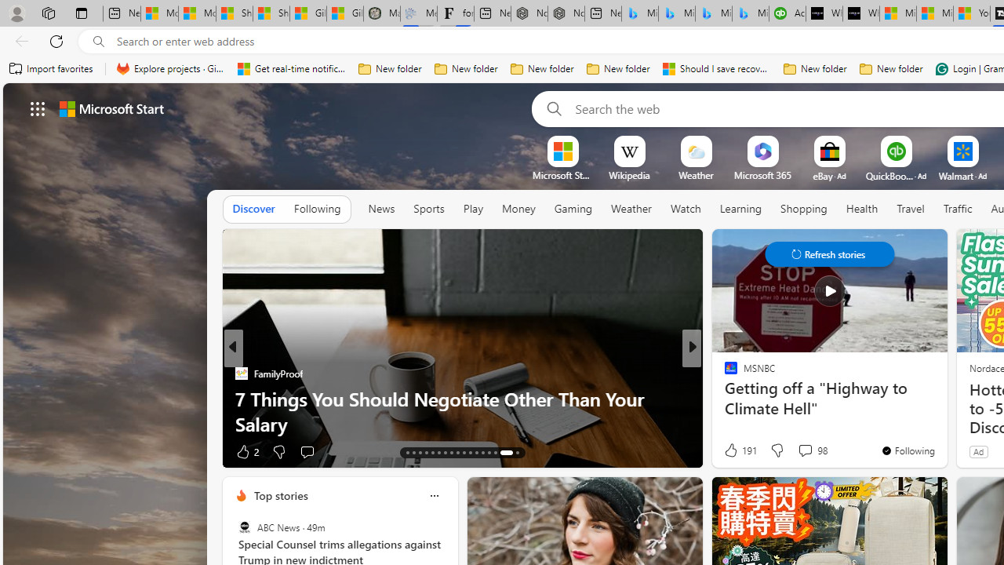 Image resolution: width=1004 pixels, height=565 pixels. Describe the element at coordinates (431, 452) in the screenshot. I see `AutomationID: tab-17` at that location.